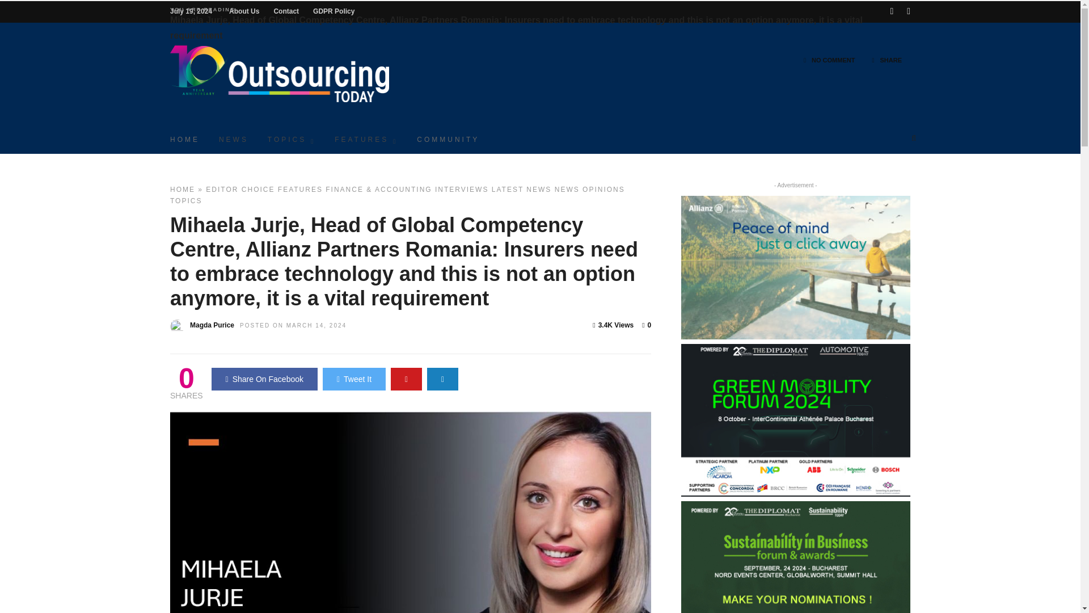  I want to click on TOPICS, so click(292, 138).